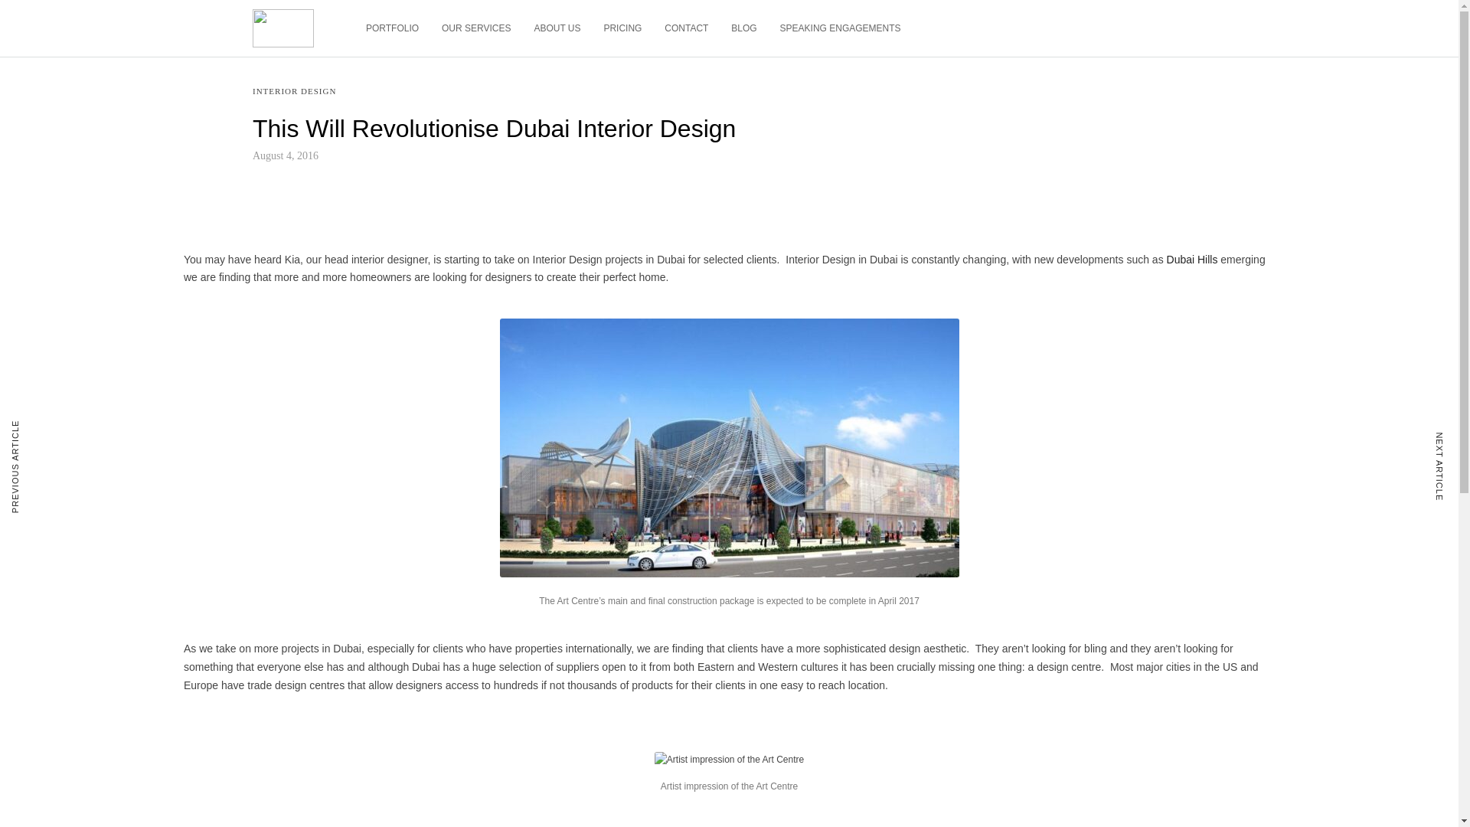 Image resolution: width=1470 pixels, height=827 pixels. I want to click on Portfolio, so click(272, 193).